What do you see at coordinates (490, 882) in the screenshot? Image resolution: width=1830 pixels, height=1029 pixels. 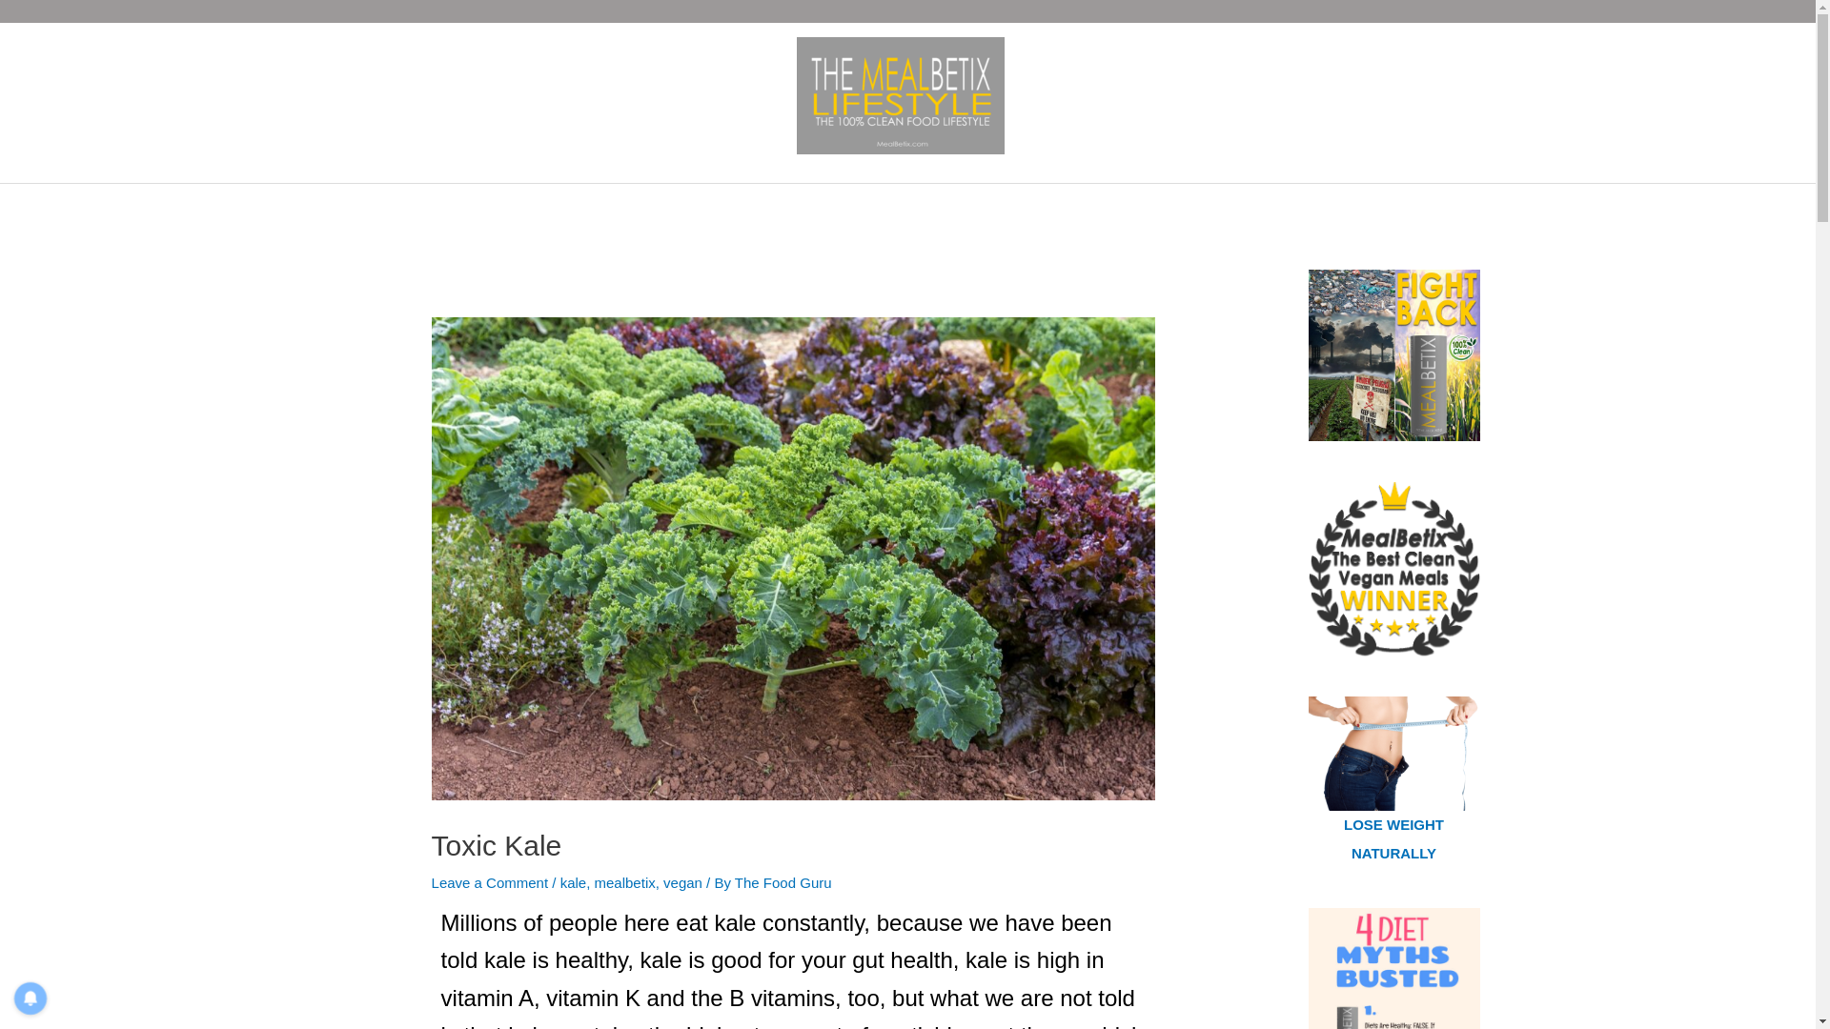 I see `Leave a Comment` at bounding box center [490, 882].